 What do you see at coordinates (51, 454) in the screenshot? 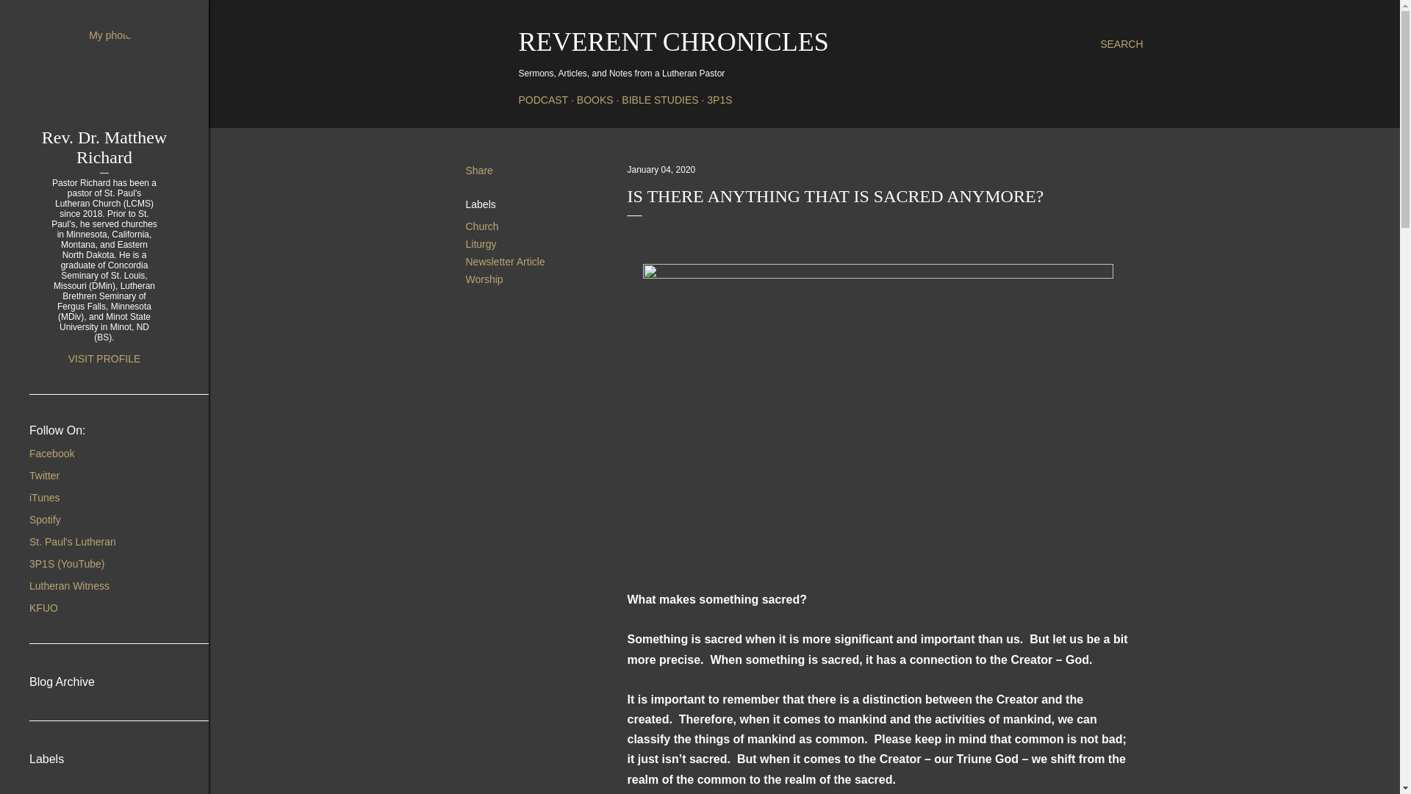
I see `Facebook` at bounding box center [51, 454].